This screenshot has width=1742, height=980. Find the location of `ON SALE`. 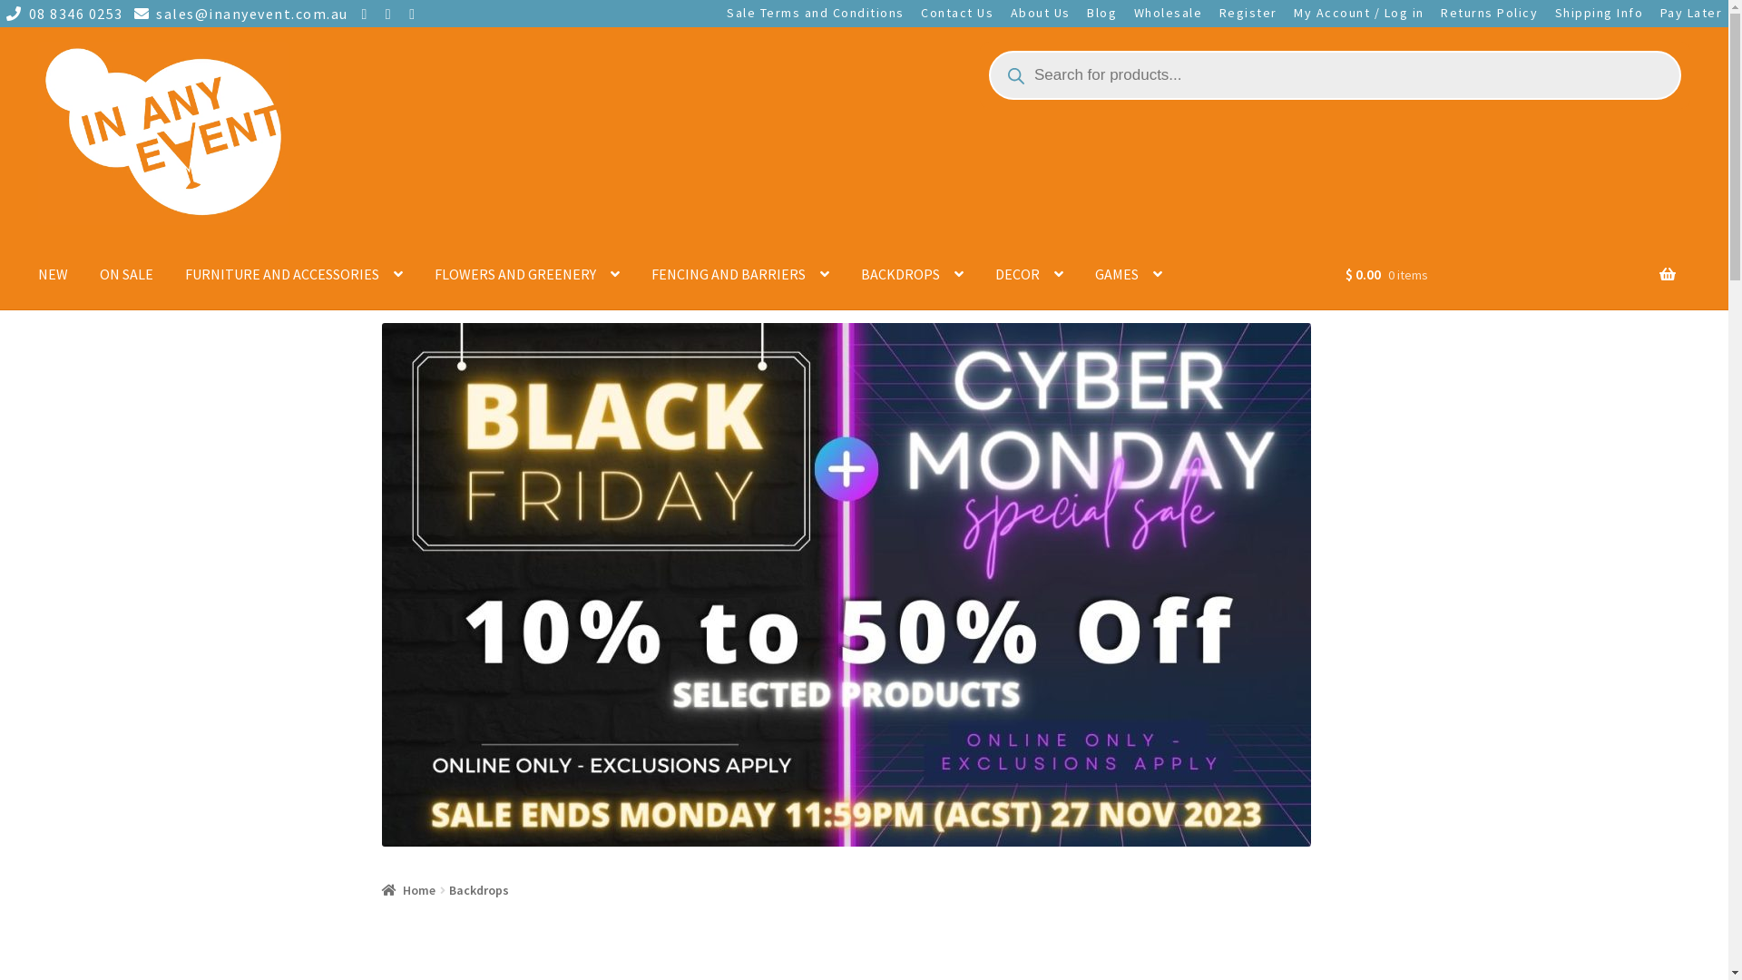

ON SALE is located at coordinates (127, 274).